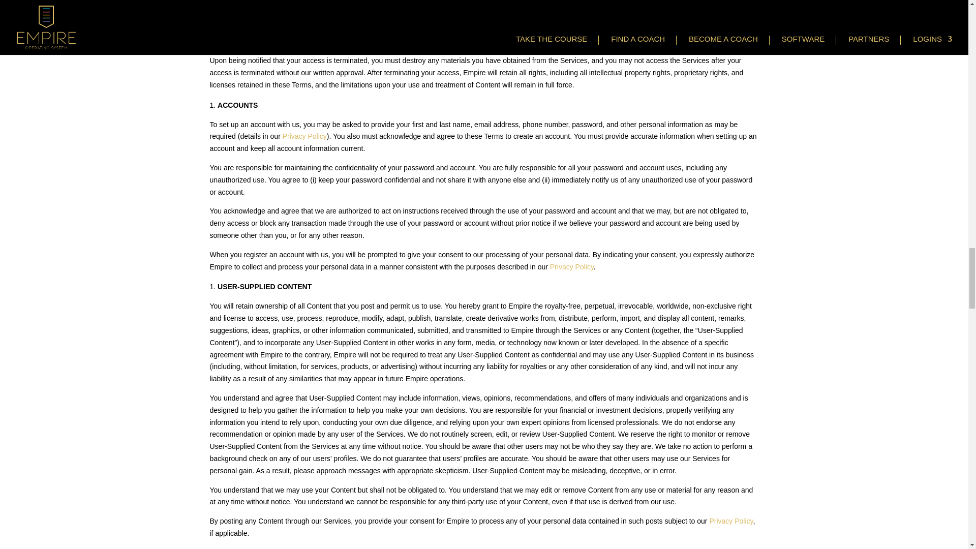 The width and height of the screenshot is (976, 549). Describe the element at coordinates (731, 521) in the screenshot. I see `Privacy Policy` at that location.